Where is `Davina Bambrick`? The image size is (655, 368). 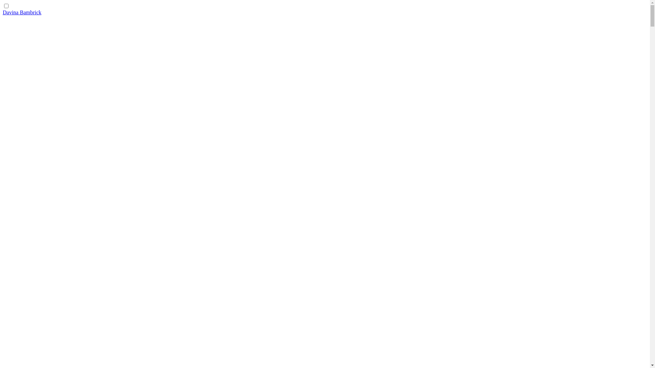 Davina Bambrick is located at coordinates (22, 12).